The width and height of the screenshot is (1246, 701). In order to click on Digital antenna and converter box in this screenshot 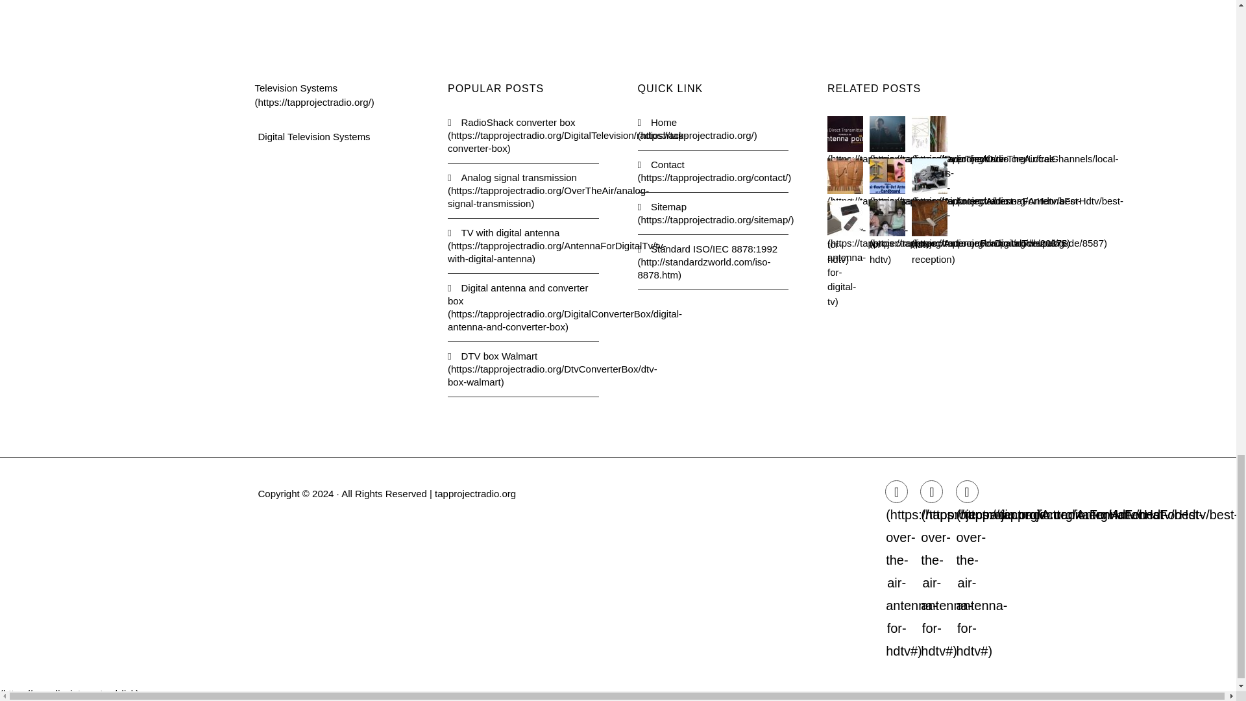, I will do `click(523, 308)`.